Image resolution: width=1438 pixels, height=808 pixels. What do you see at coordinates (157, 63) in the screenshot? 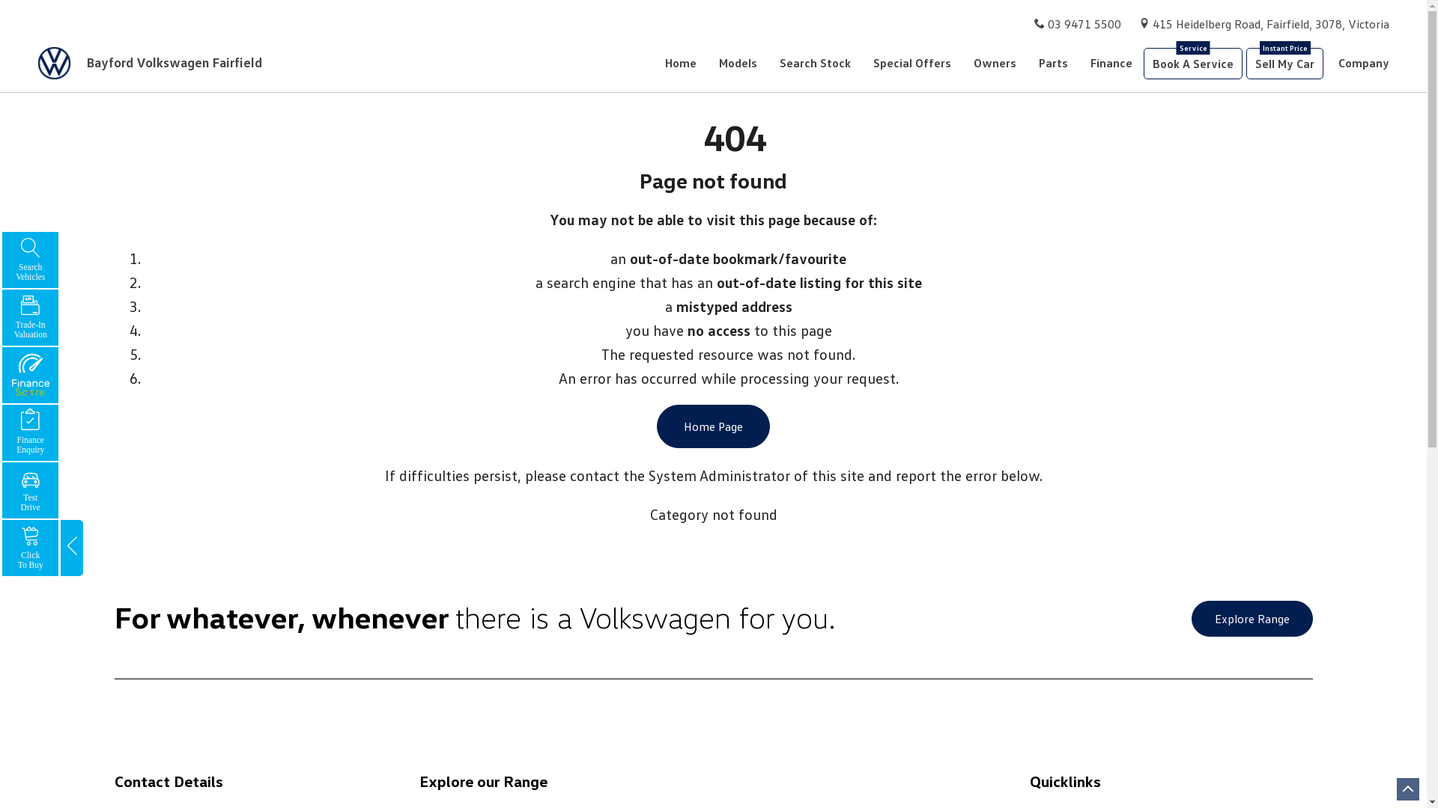
I see `Bayford Volkswagen Fairfield` at bounding box center [157, 63].